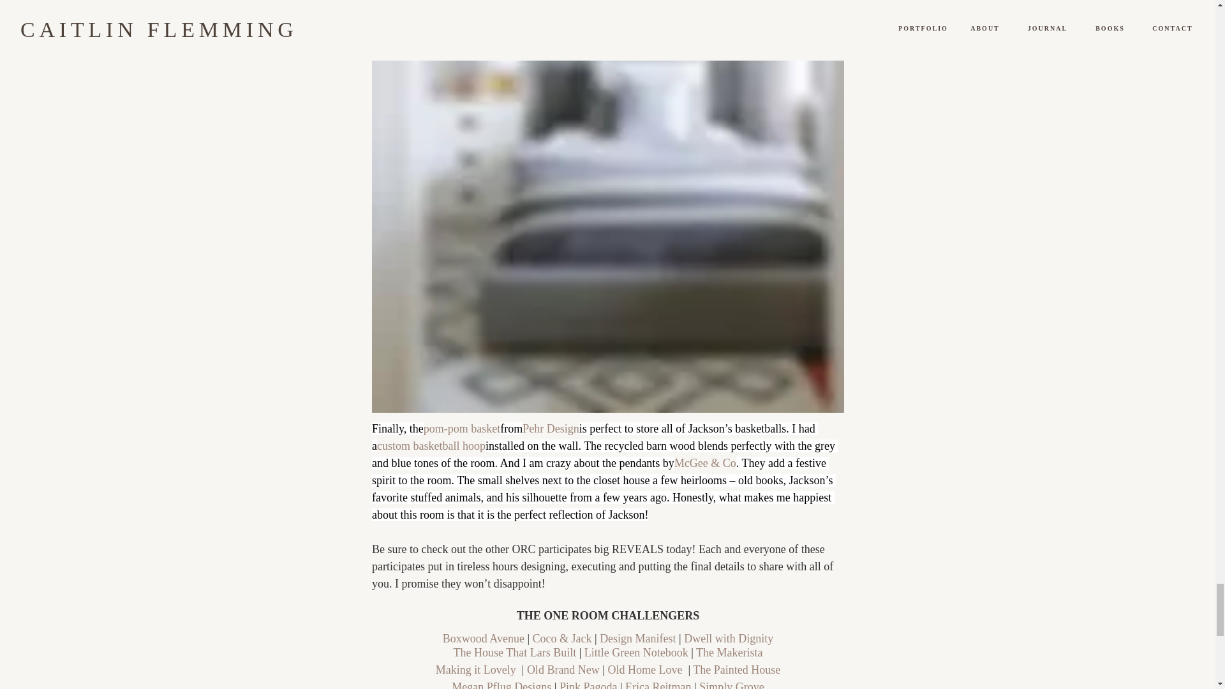 The height and width of the screenshot is (689, 1225). What do you see at coordinates (728, 638) in the screenshot?
I see `Dwell with Dignity` at bounding box center [728, 638].